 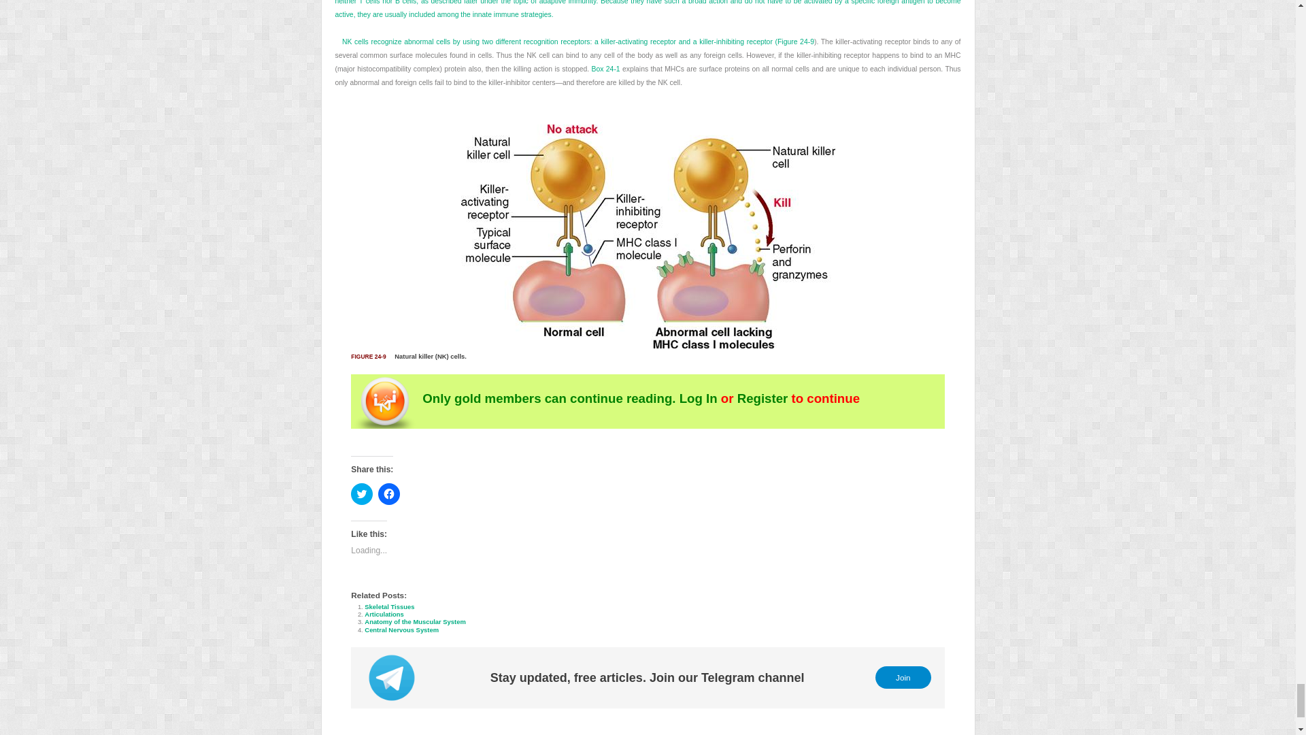 I want to click on 754, so click(x=647, y=63).